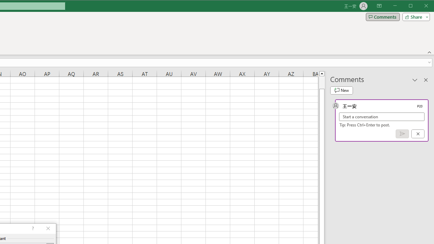 This screenshot has height=244, width=434. Describe the element at coordinates (418, 134) in the screenshot. I see `Cancel` at that location.